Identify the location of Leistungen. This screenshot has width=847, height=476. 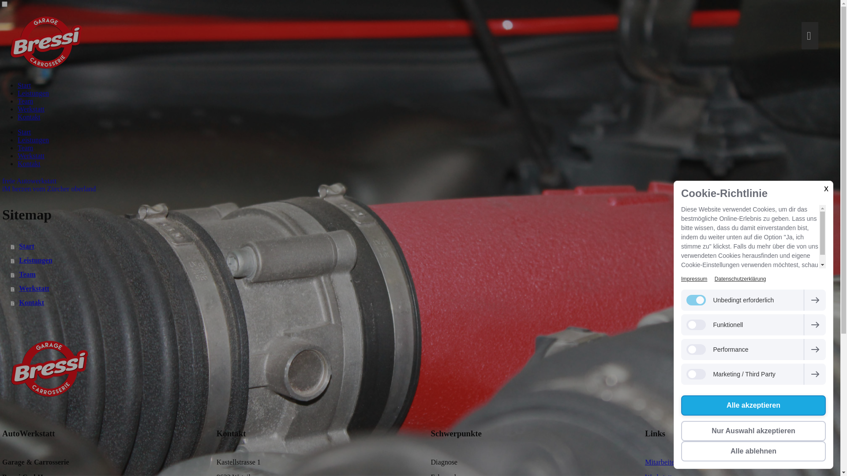
(425, 260).